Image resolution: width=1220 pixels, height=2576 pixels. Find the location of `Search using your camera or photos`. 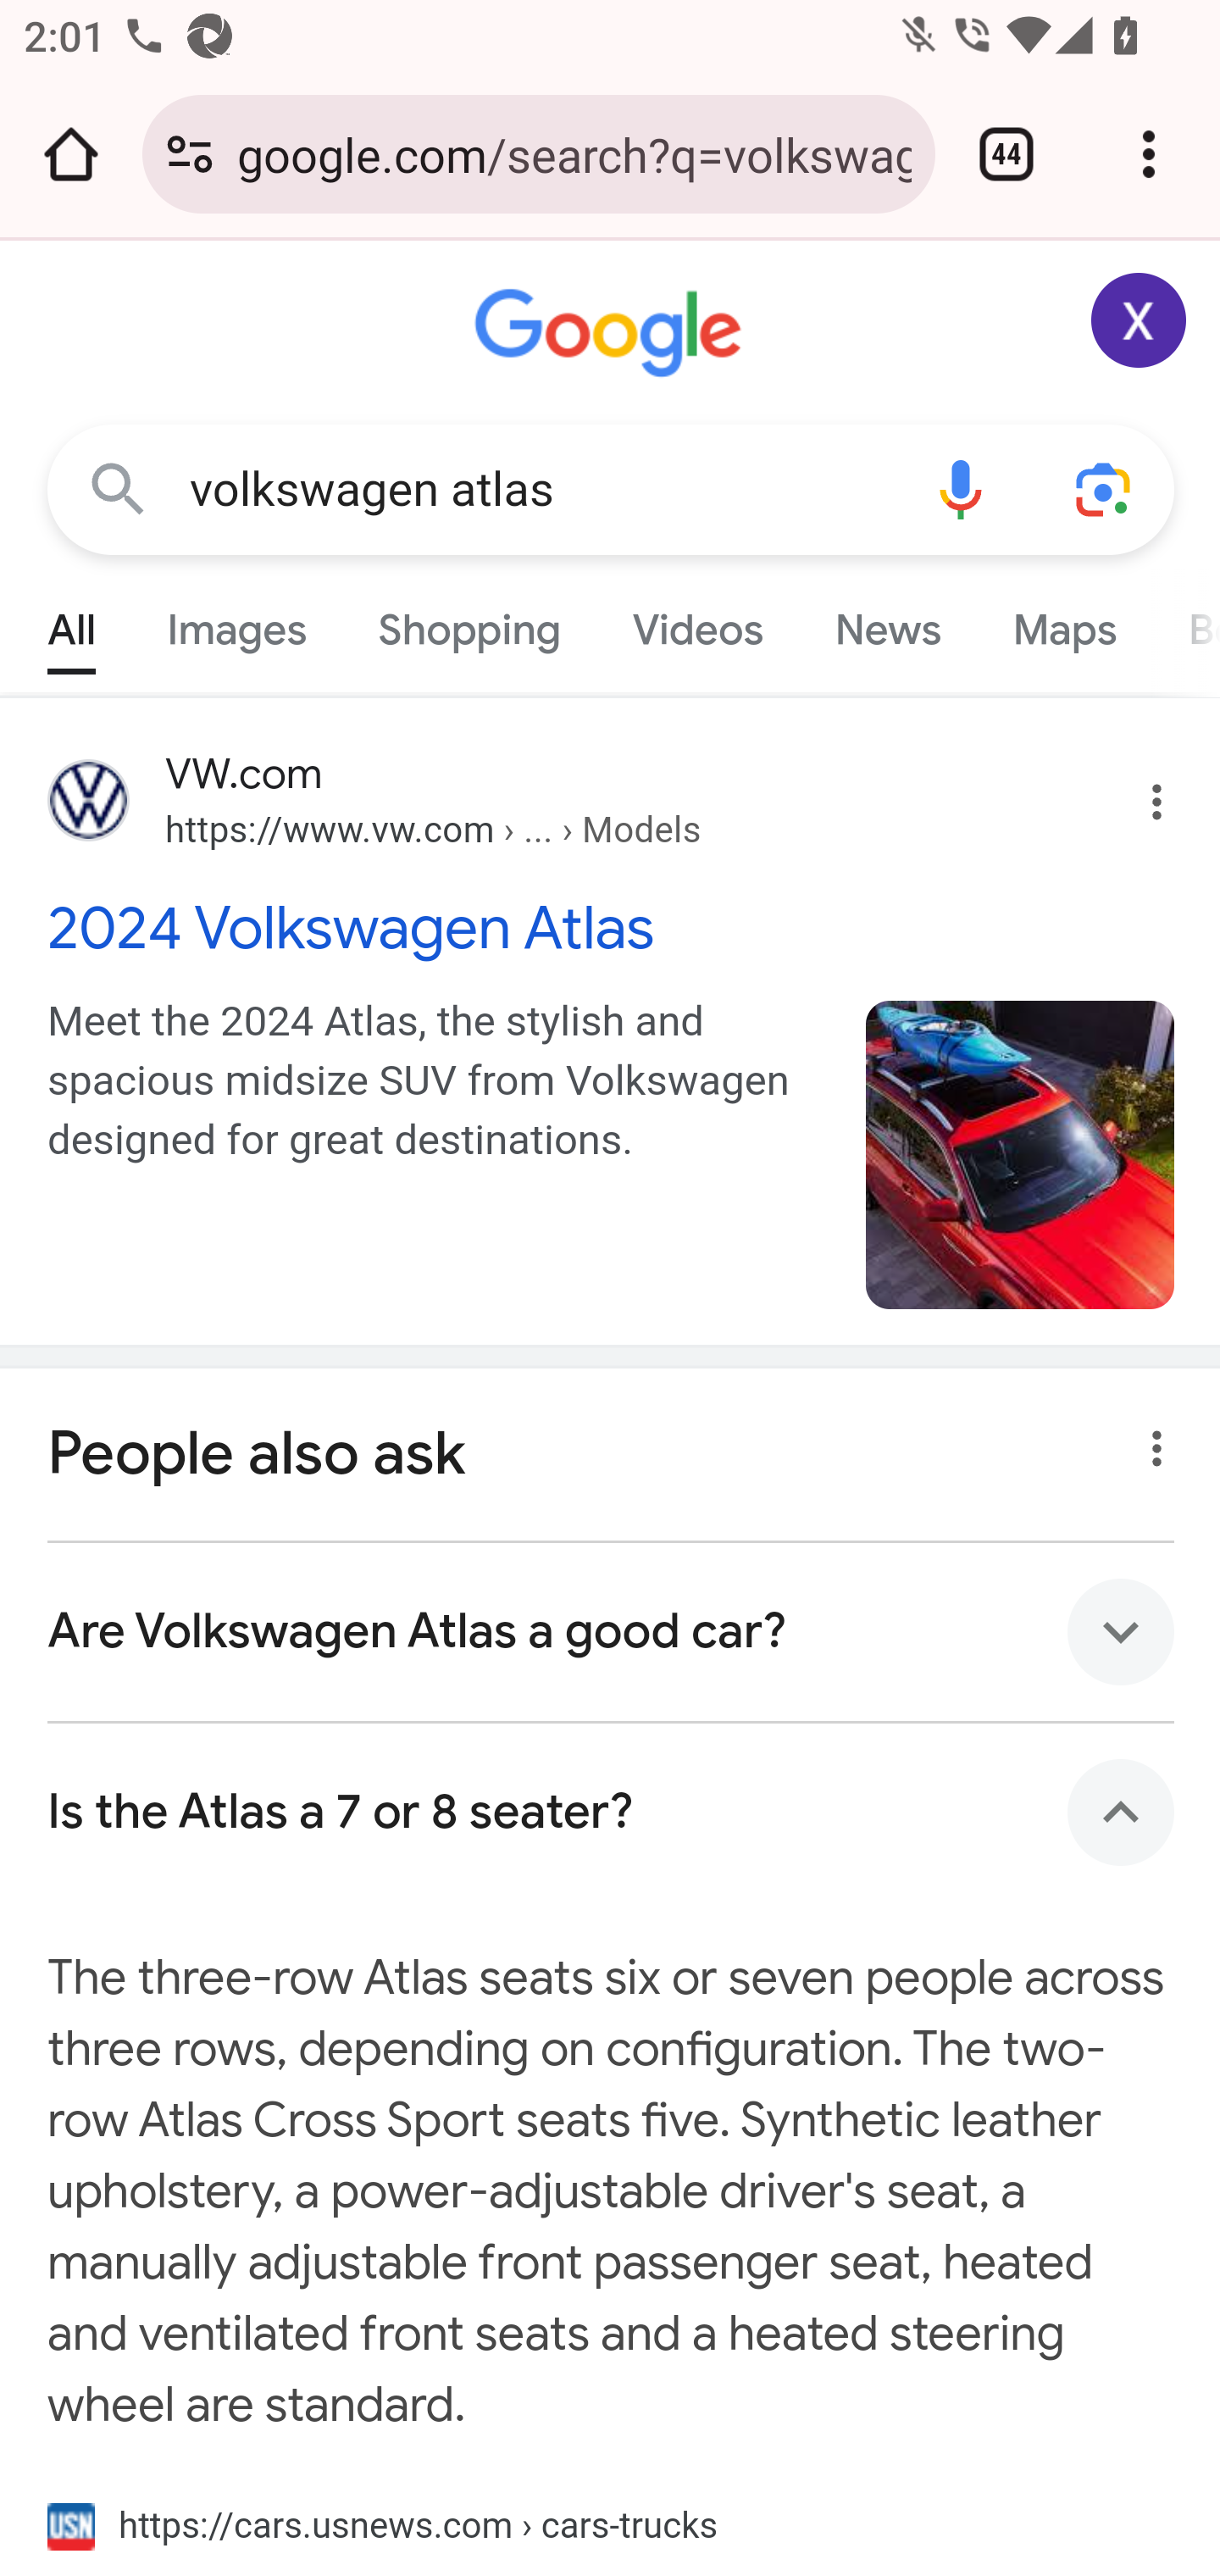

Search using your camera or photos is located at coordinates (1105, 488).